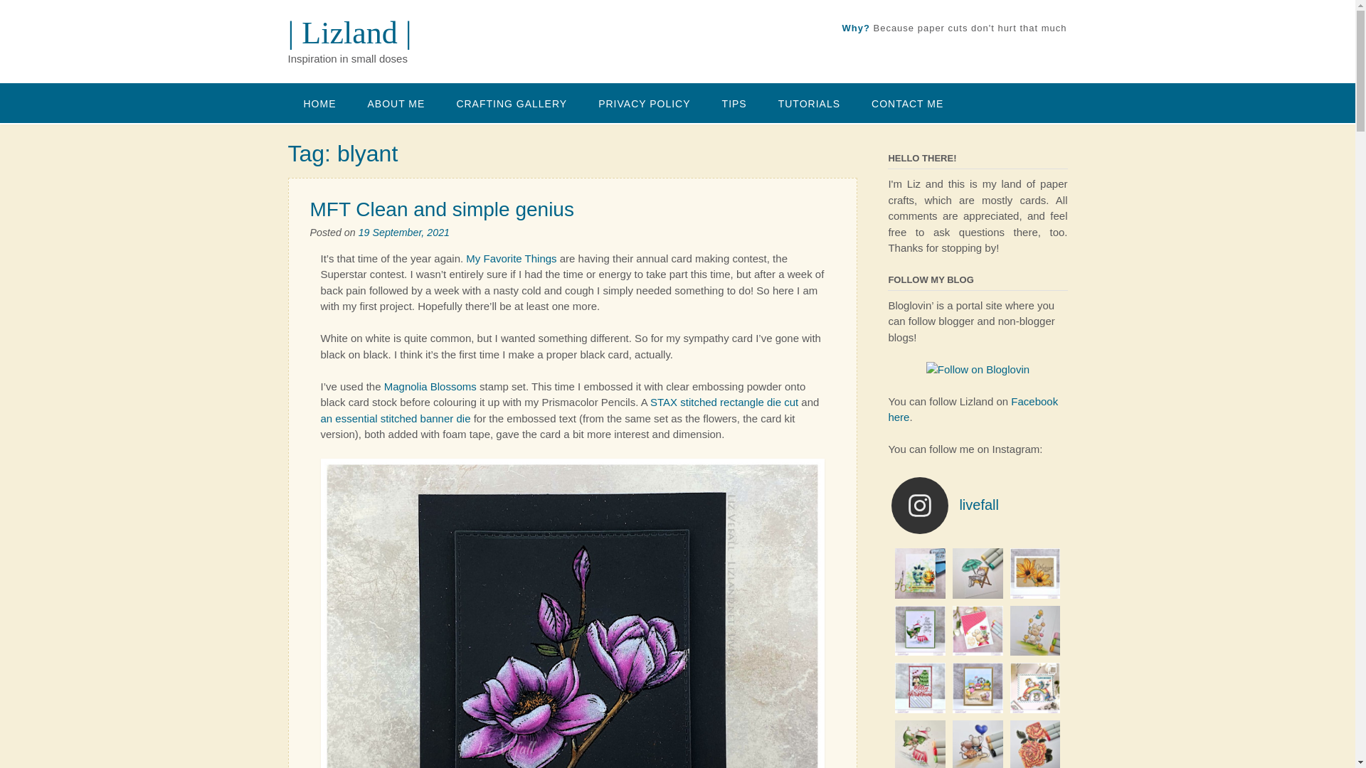  What do you see at coordinates (809, 102) in the screenshot?
I see `TUTORIALS` at bounding box center [809, 102].